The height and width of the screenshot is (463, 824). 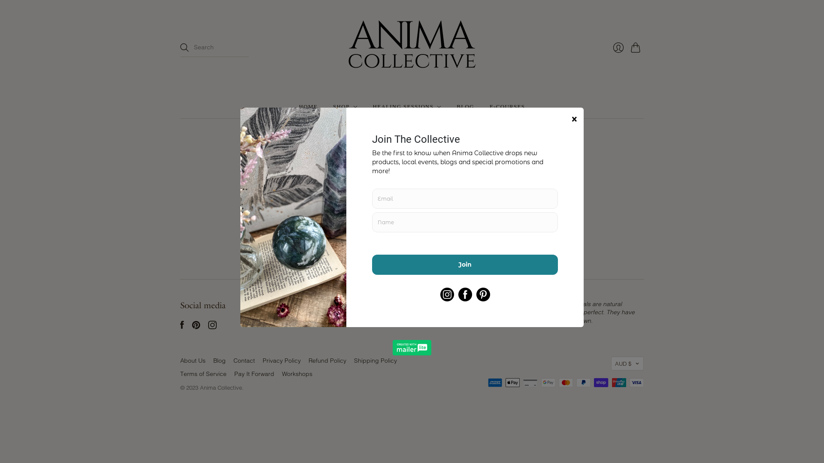 I want to click on Workshops, so click(x=297, y=374).